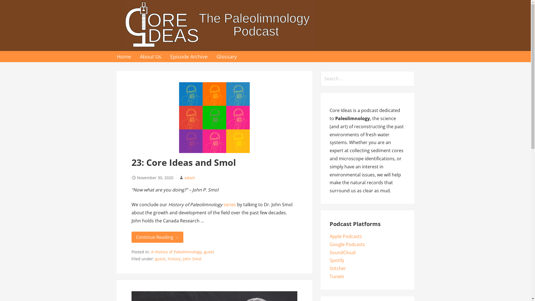 This screenshot has height=301, width=535. I want to click on A History of Paleolimnology, so click(176, 252).